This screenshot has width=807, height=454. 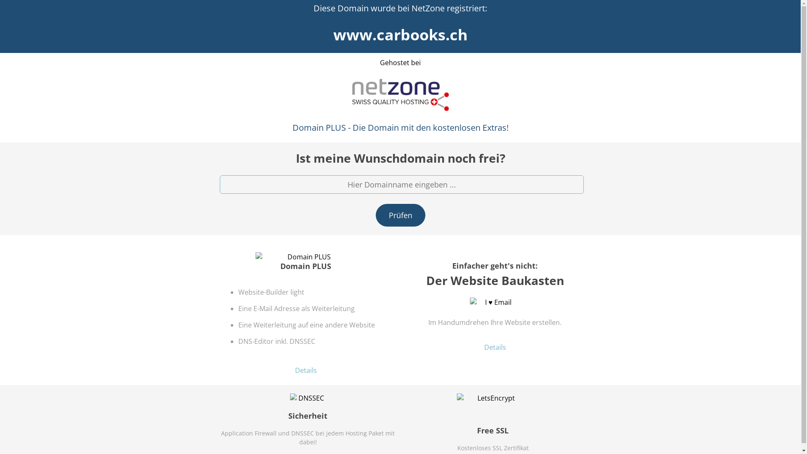 I want to click on Details, so click(x=495, y=347).